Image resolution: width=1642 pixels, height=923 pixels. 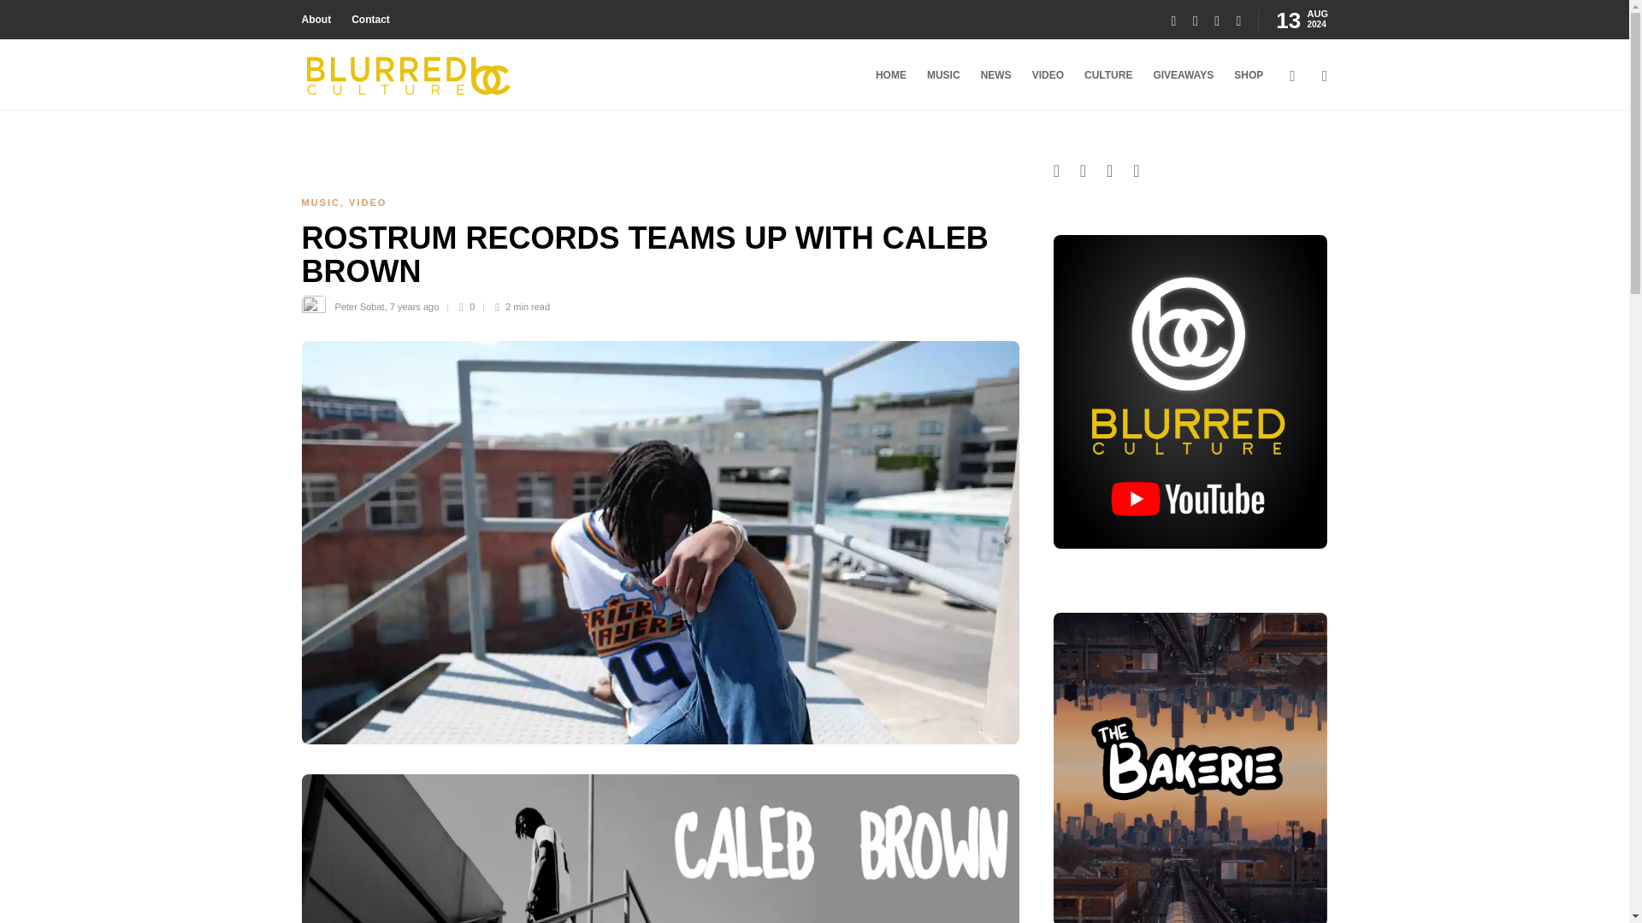 What do you see at coordinates (647, 258) in the screenshot?
I see `ROSTRUM RECORDS TEAMS UP WITH CALEB BROWN` at bounding box center [647, 258].